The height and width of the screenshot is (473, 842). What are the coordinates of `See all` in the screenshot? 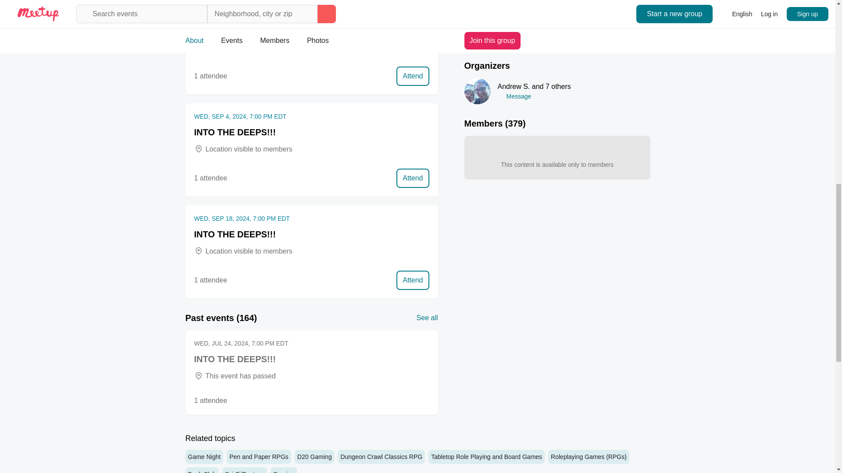 It's located at (427, 318).